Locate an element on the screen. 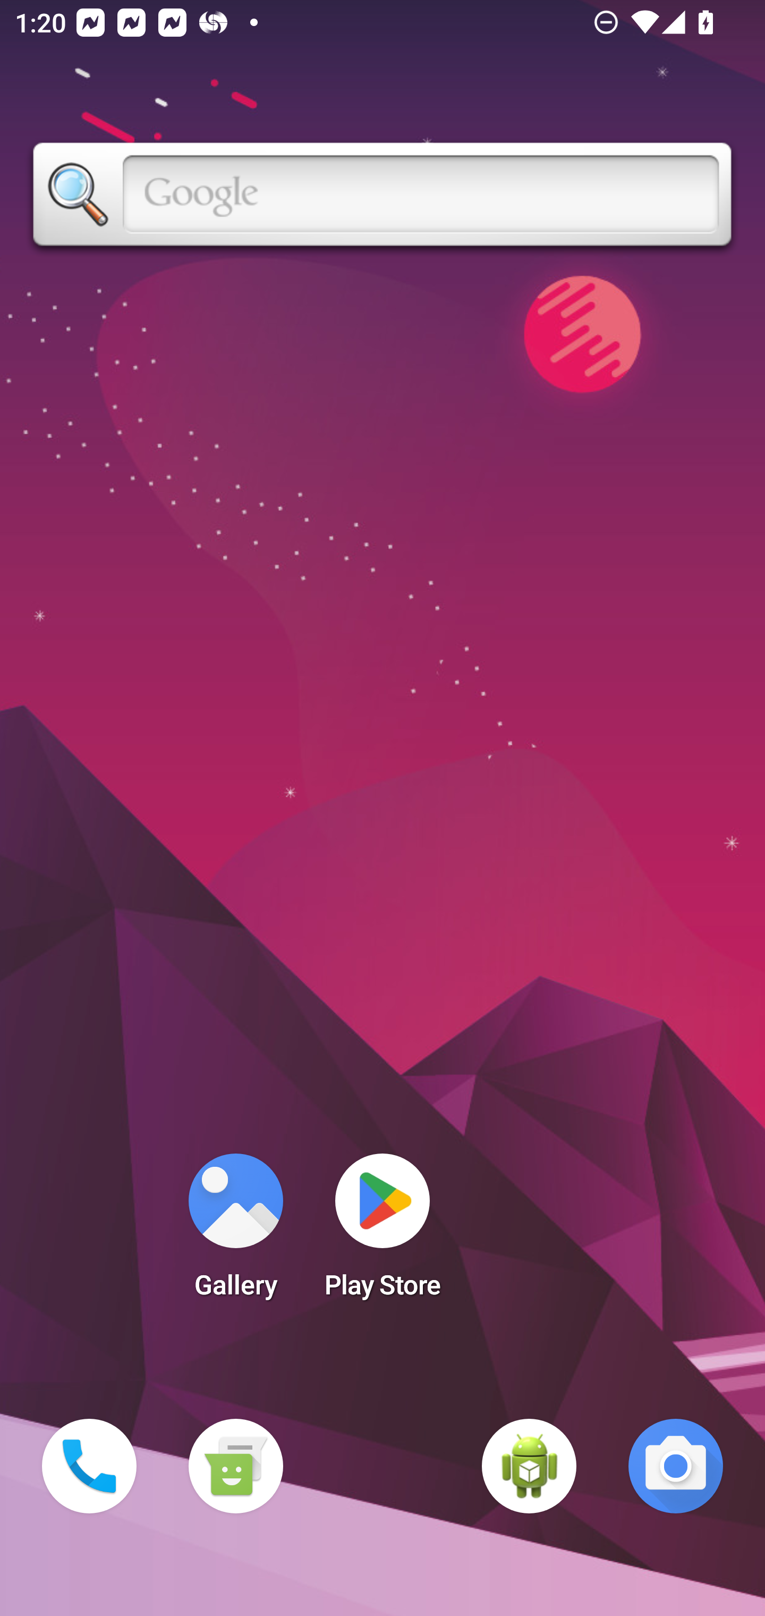 The image size is (765, 1616). Messaging is located at coordinates (235, 1466).